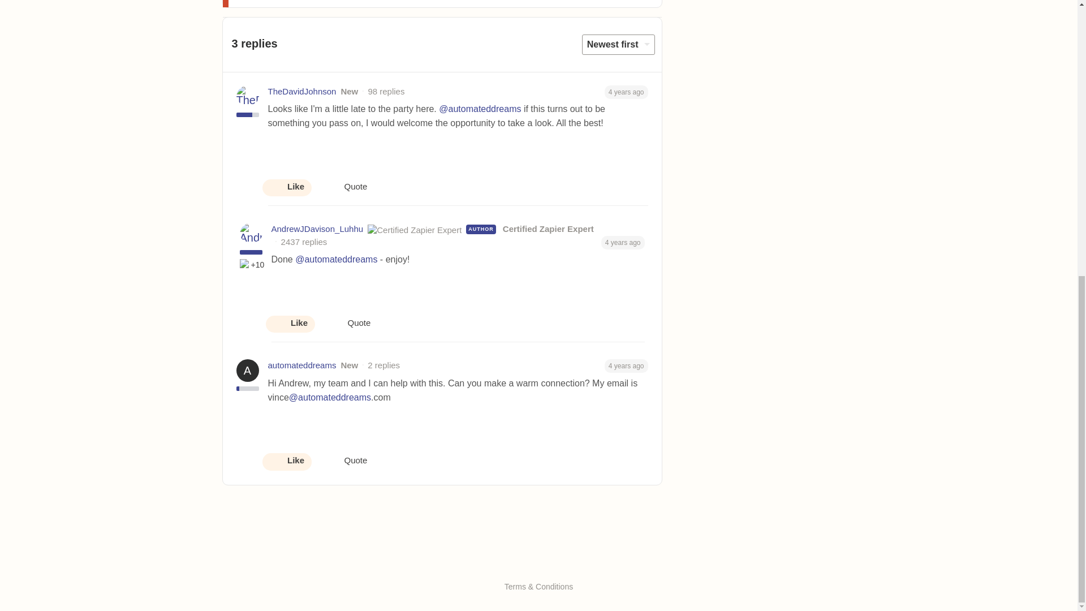 The height and width of the screenshot is (611, 1086). Describe the element at coordinates (245, 265) in the screenshot. I see `Helpful` at that location.